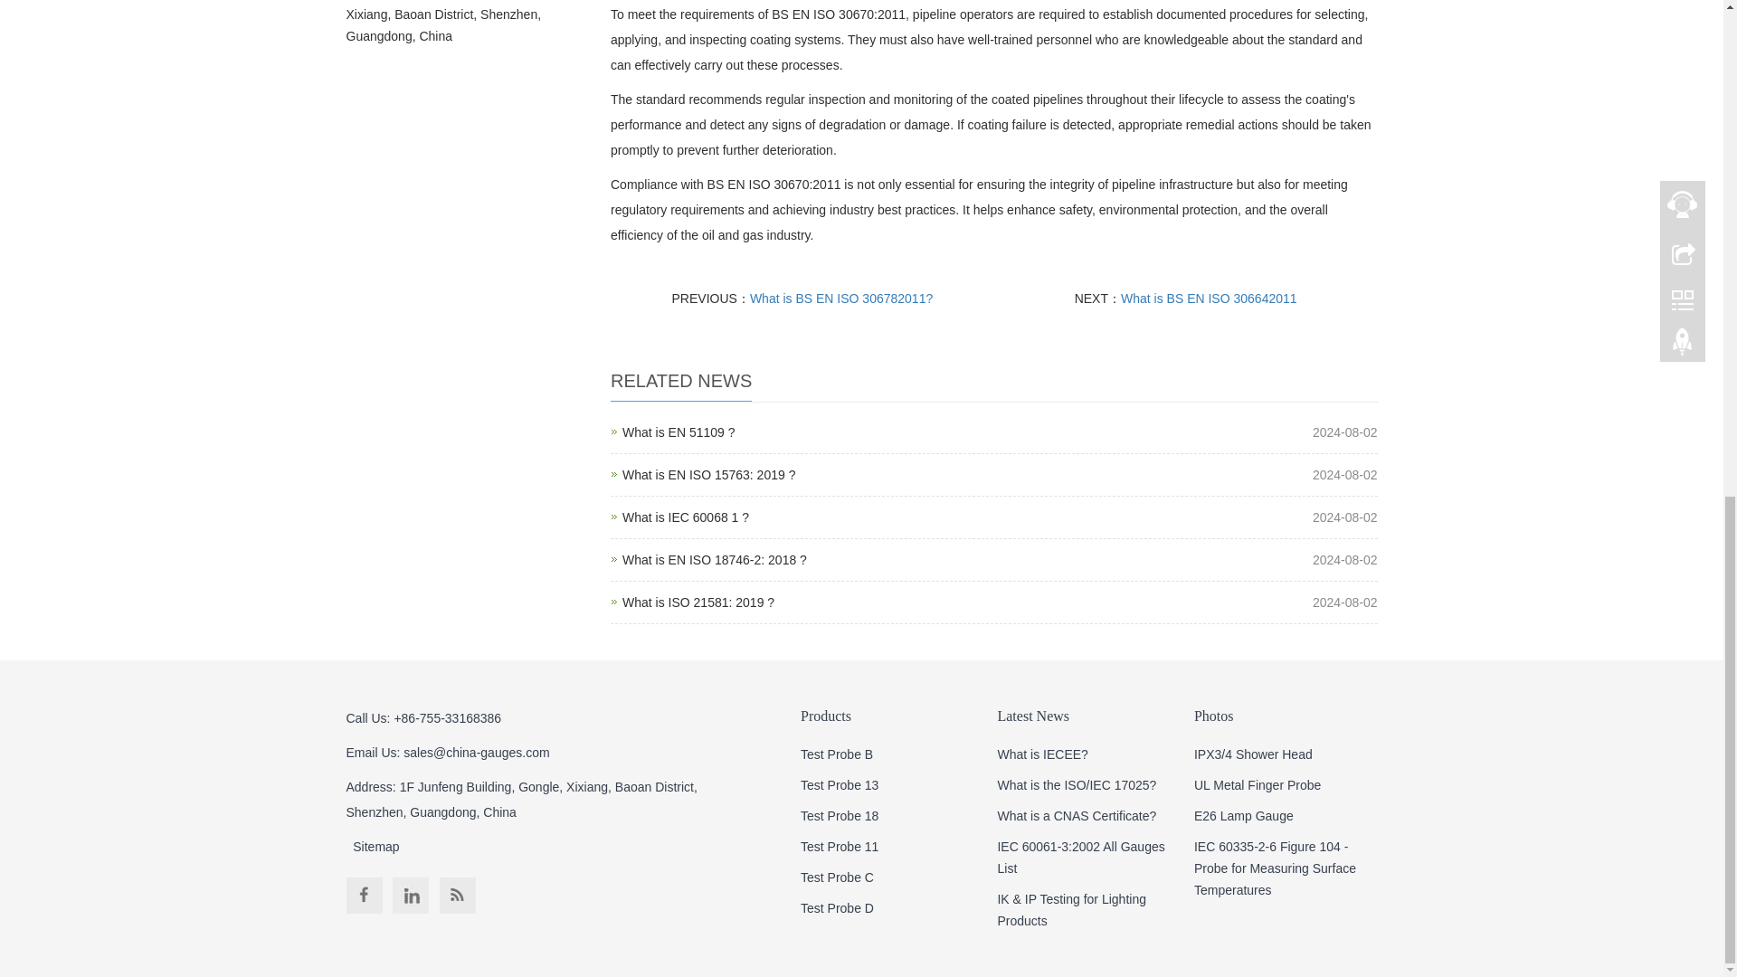  Describe the element at coordinates (715, 560) in the screenshot. I see `What is BS EN ISO 306782011?` at that location.